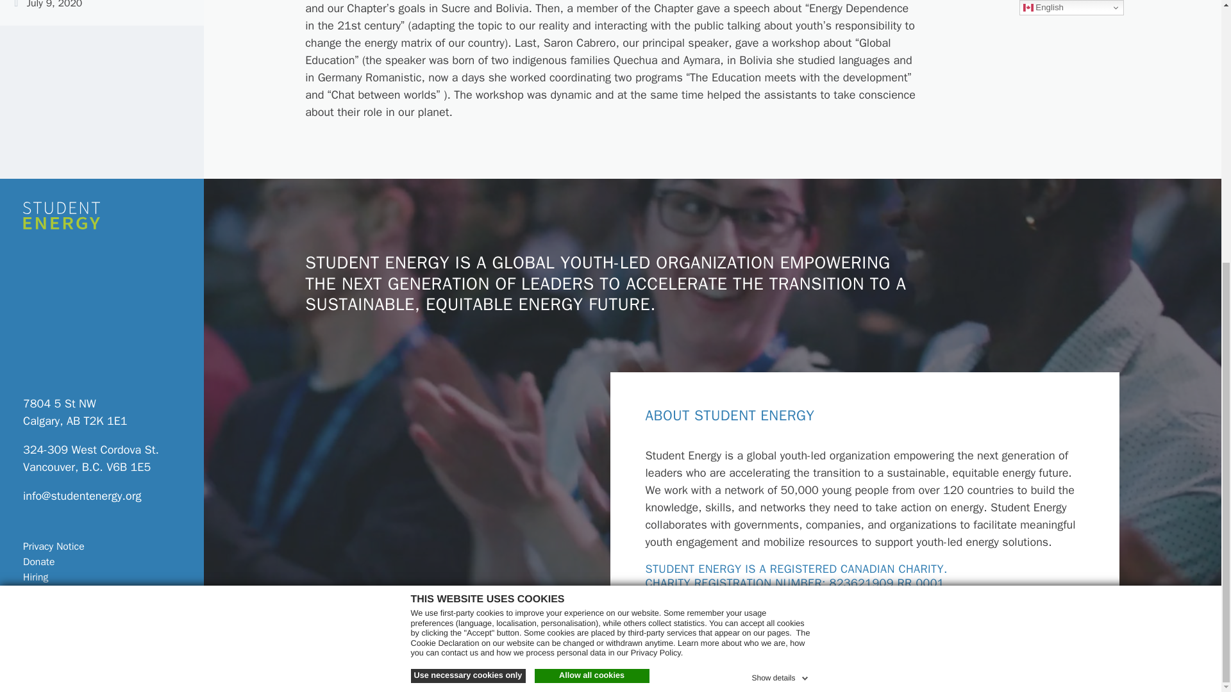  What do you see at coordinates (592, 259) in the screenshot?
I see `Allow all cookies` at bounding box center [592, 259].